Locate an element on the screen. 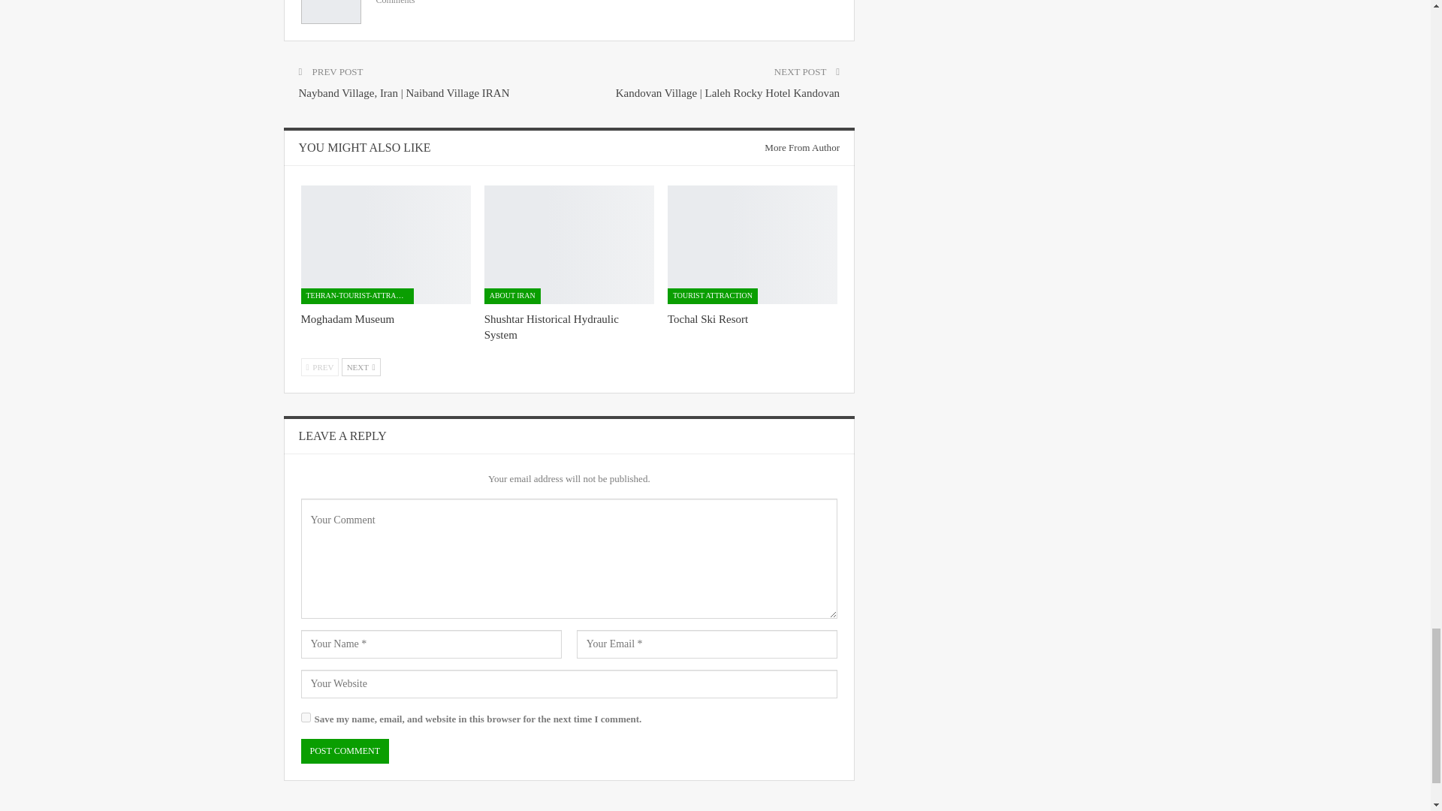  Moghadam Museum is located at coordinates (347, 318).